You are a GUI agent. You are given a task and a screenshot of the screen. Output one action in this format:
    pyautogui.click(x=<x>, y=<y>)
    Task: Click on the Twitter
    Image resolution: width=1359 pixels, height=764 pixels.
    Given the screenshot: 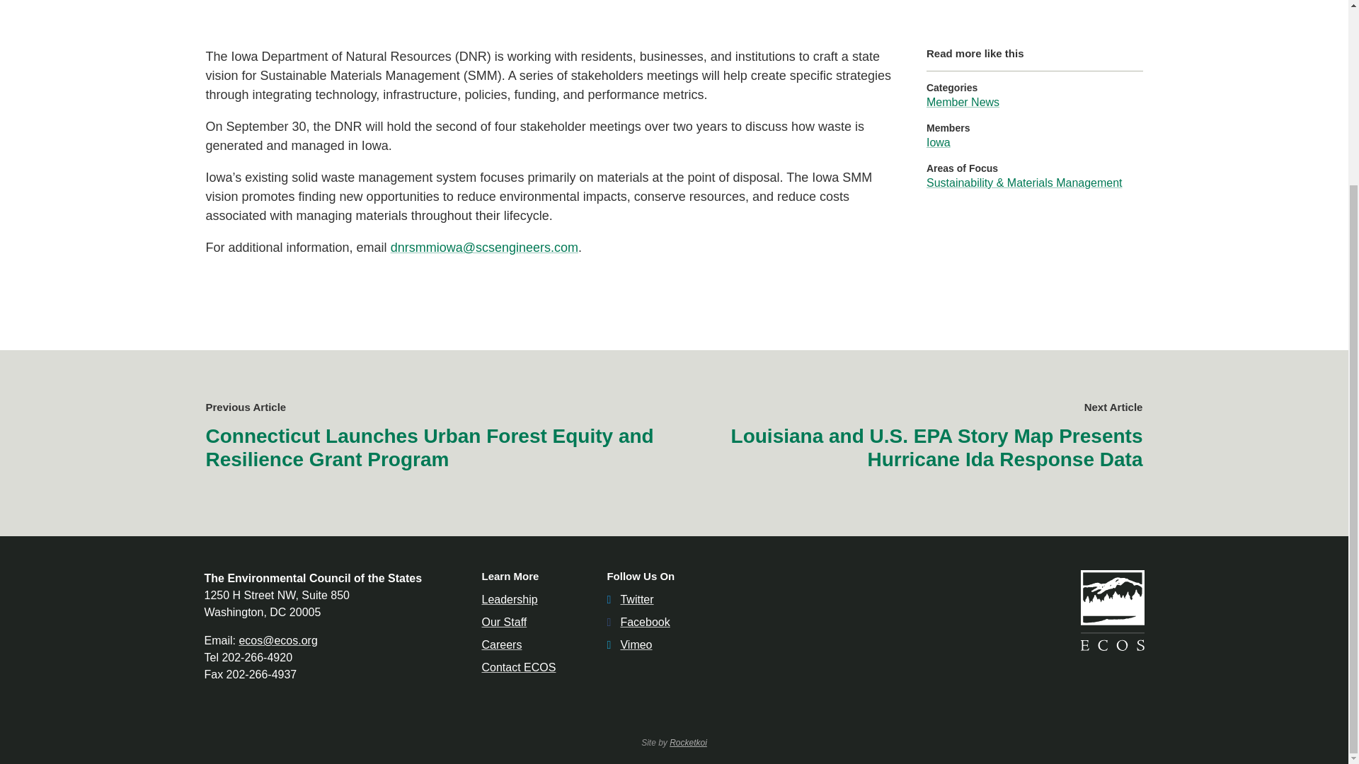 What is the action you would take?
    pyautogui.click(x=630, y=600)
    